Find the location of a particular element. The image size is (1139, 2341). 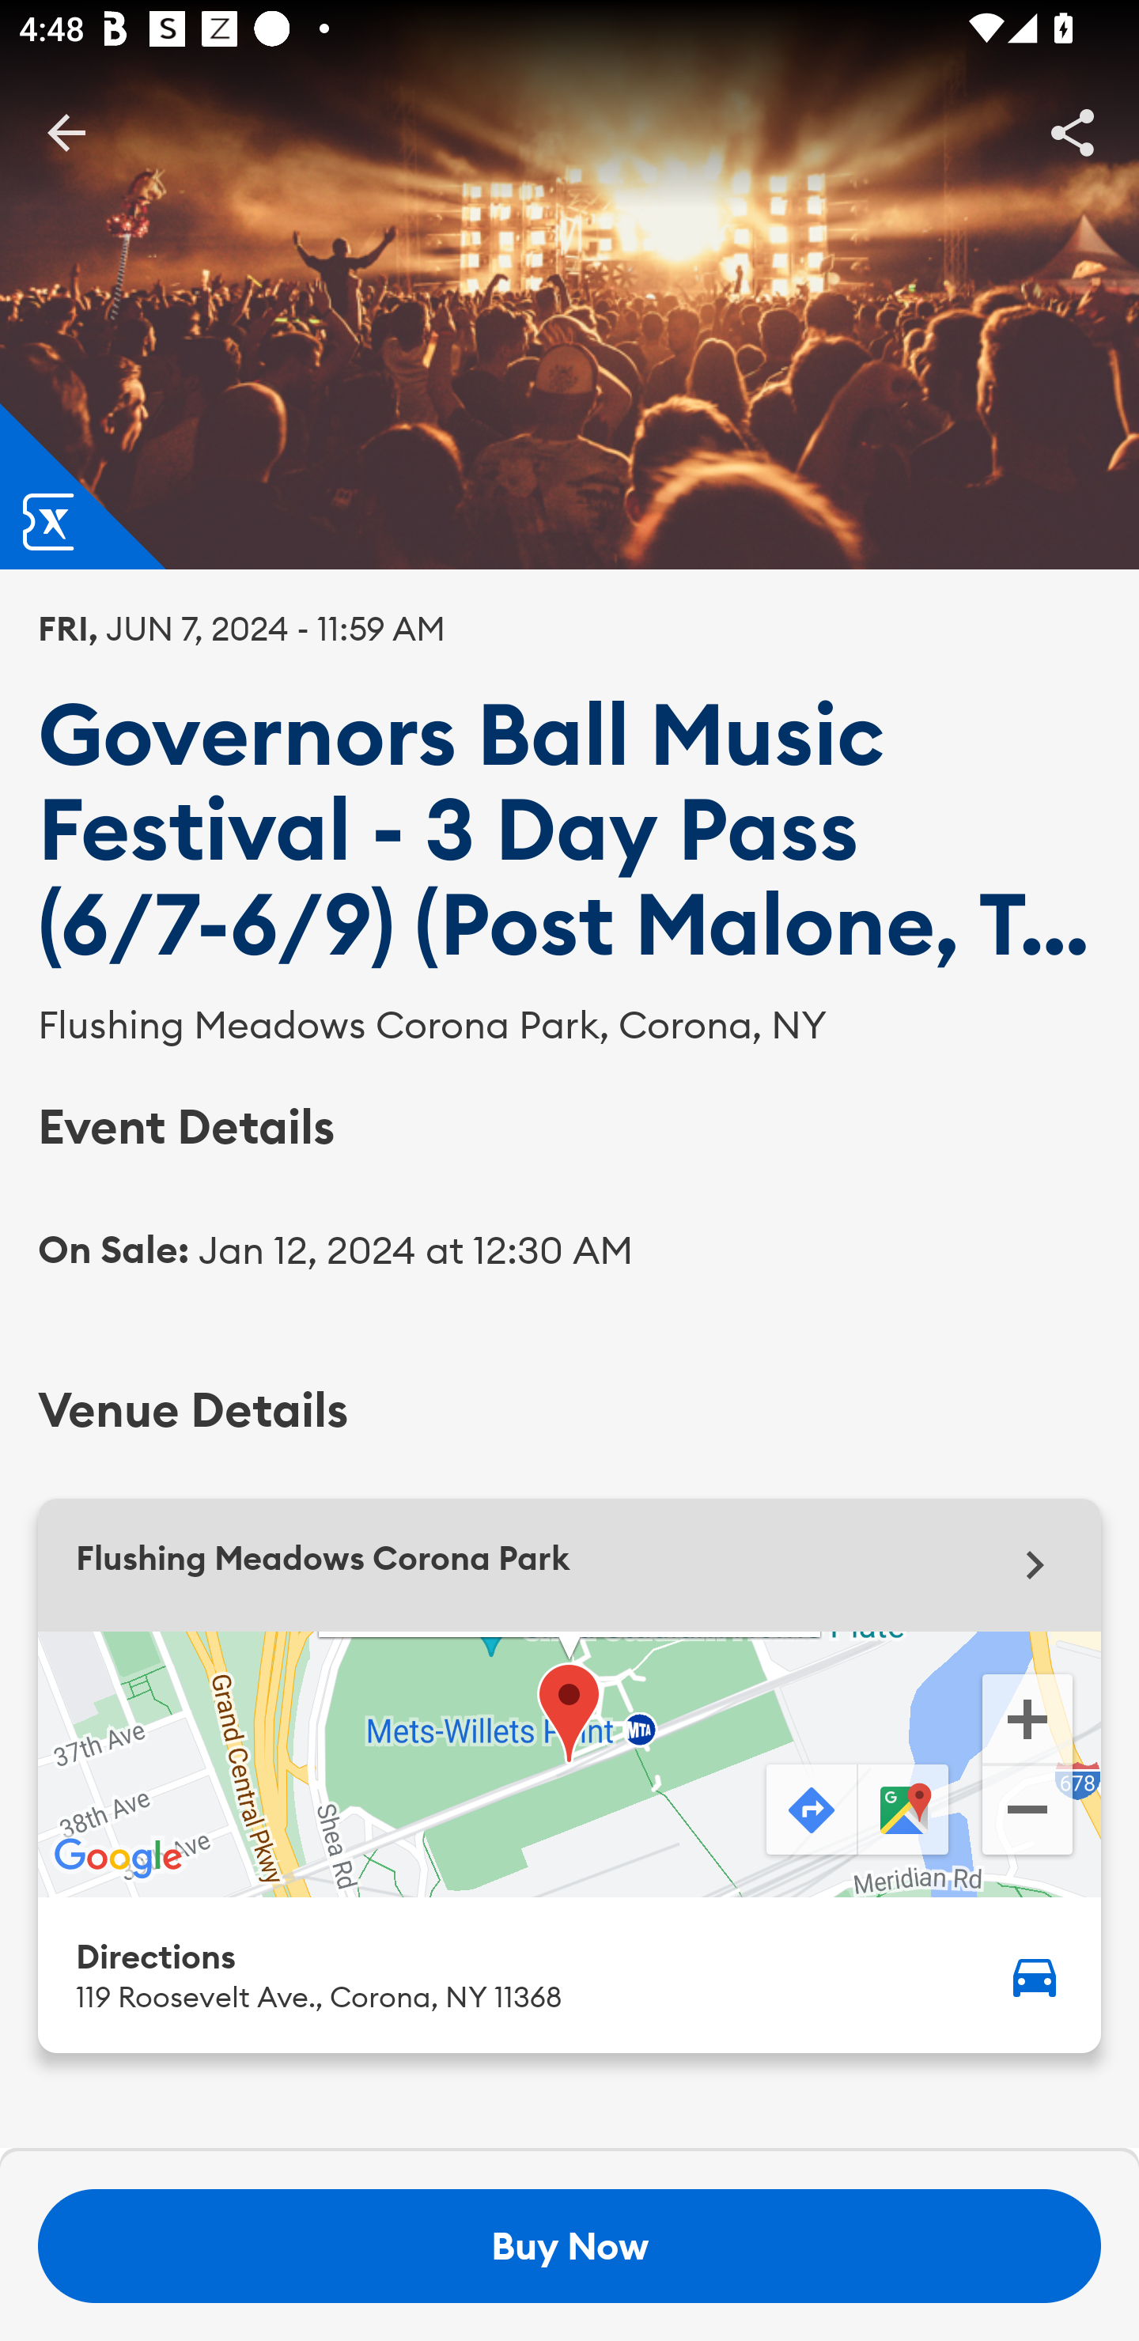

Buy Now is located at coordinates (569, 2246).